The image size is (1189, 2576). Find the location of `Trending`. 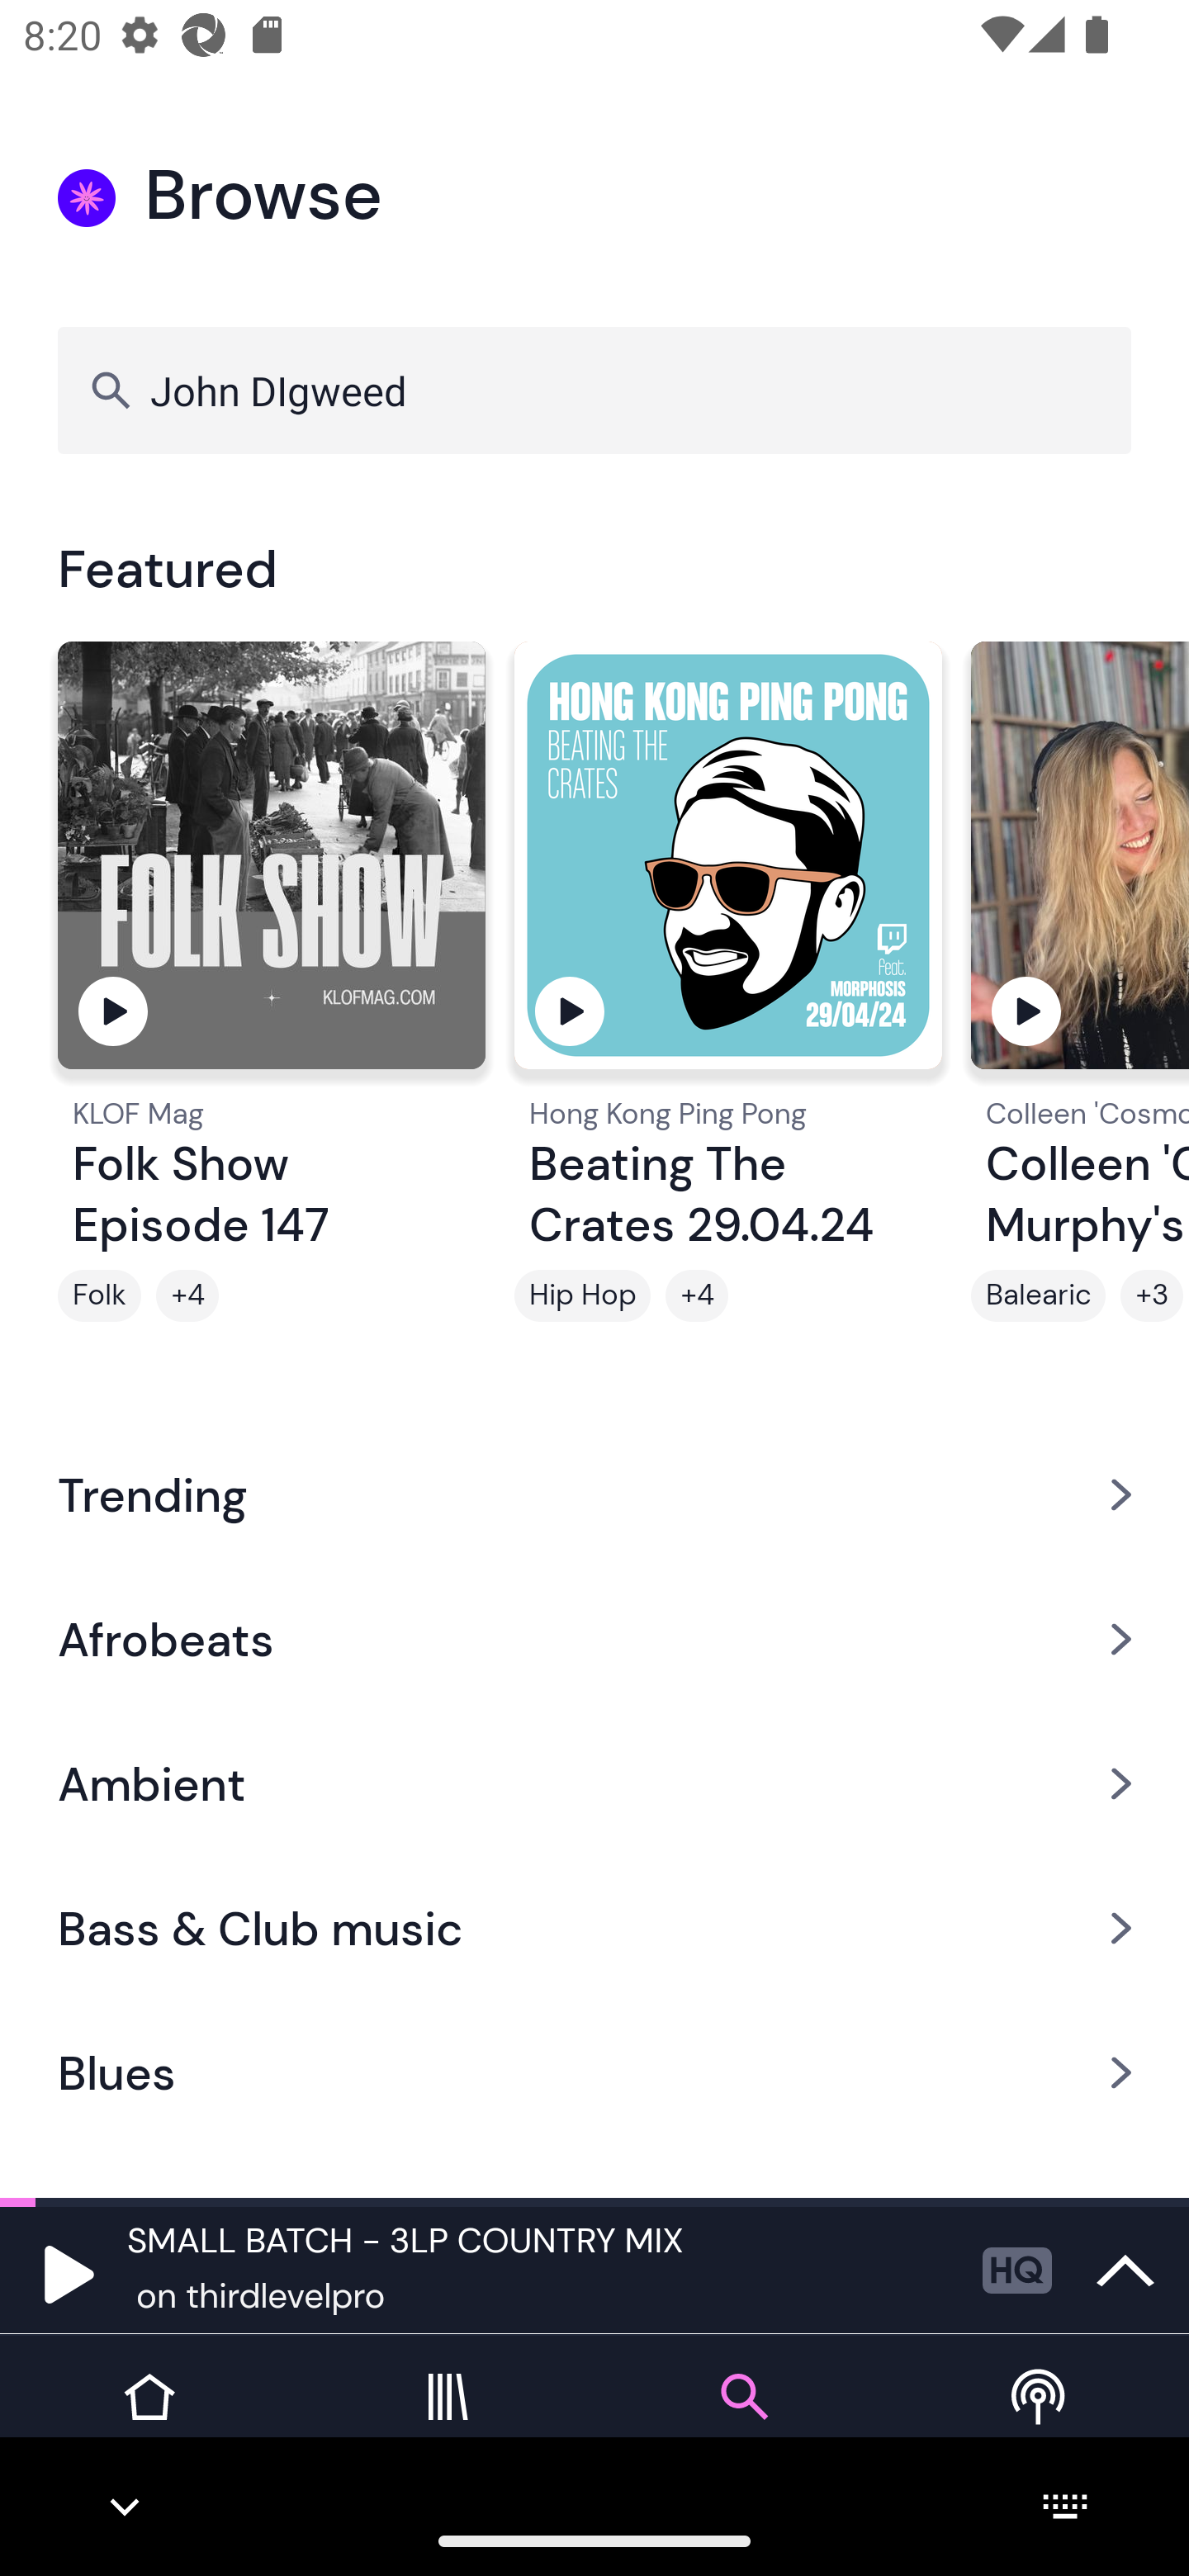

Trending is located at coordinates (594, 1494).